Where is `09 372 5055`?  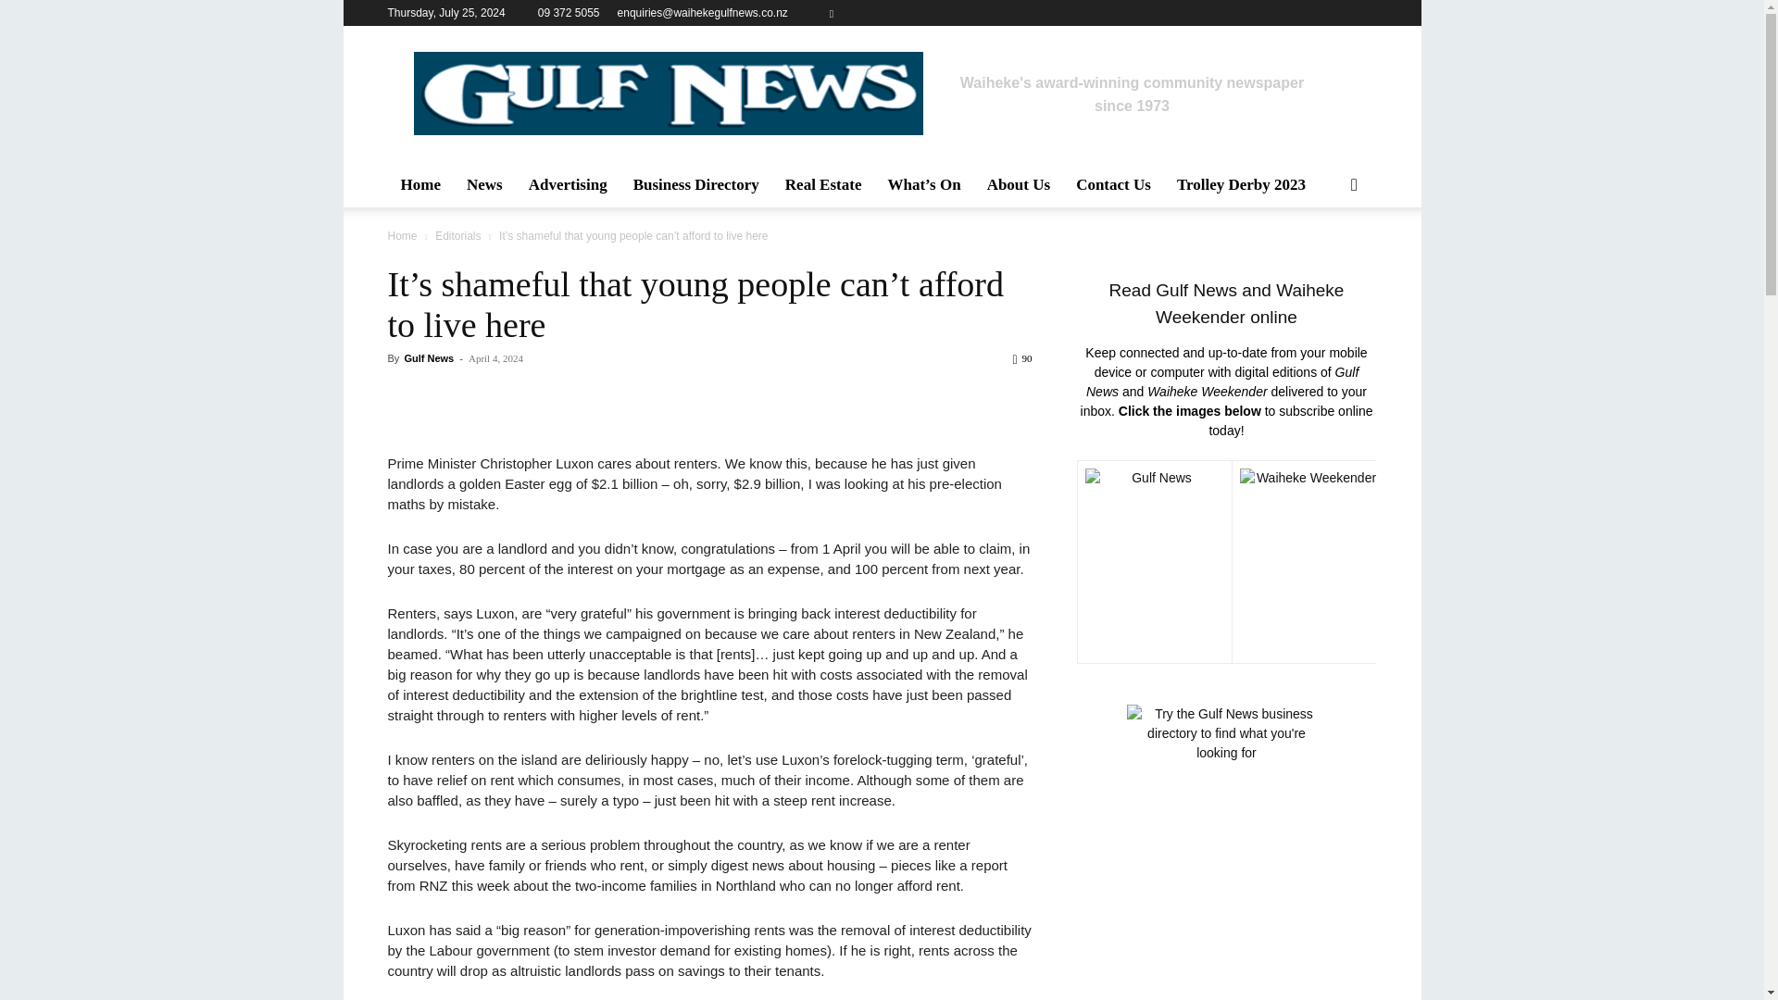
09 372 5055 is located at coordinates (569, 12).